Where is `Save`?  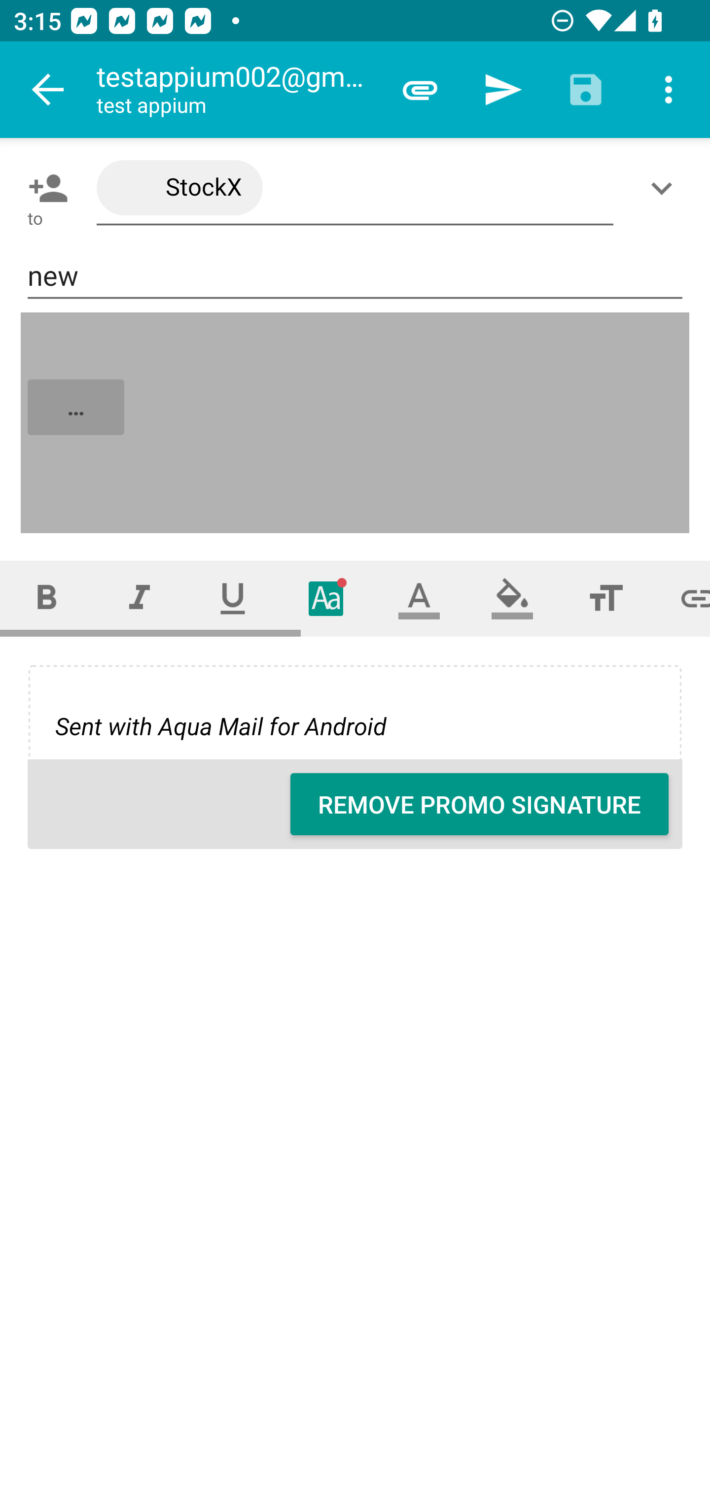
Save is located at coordinates (586, 90).